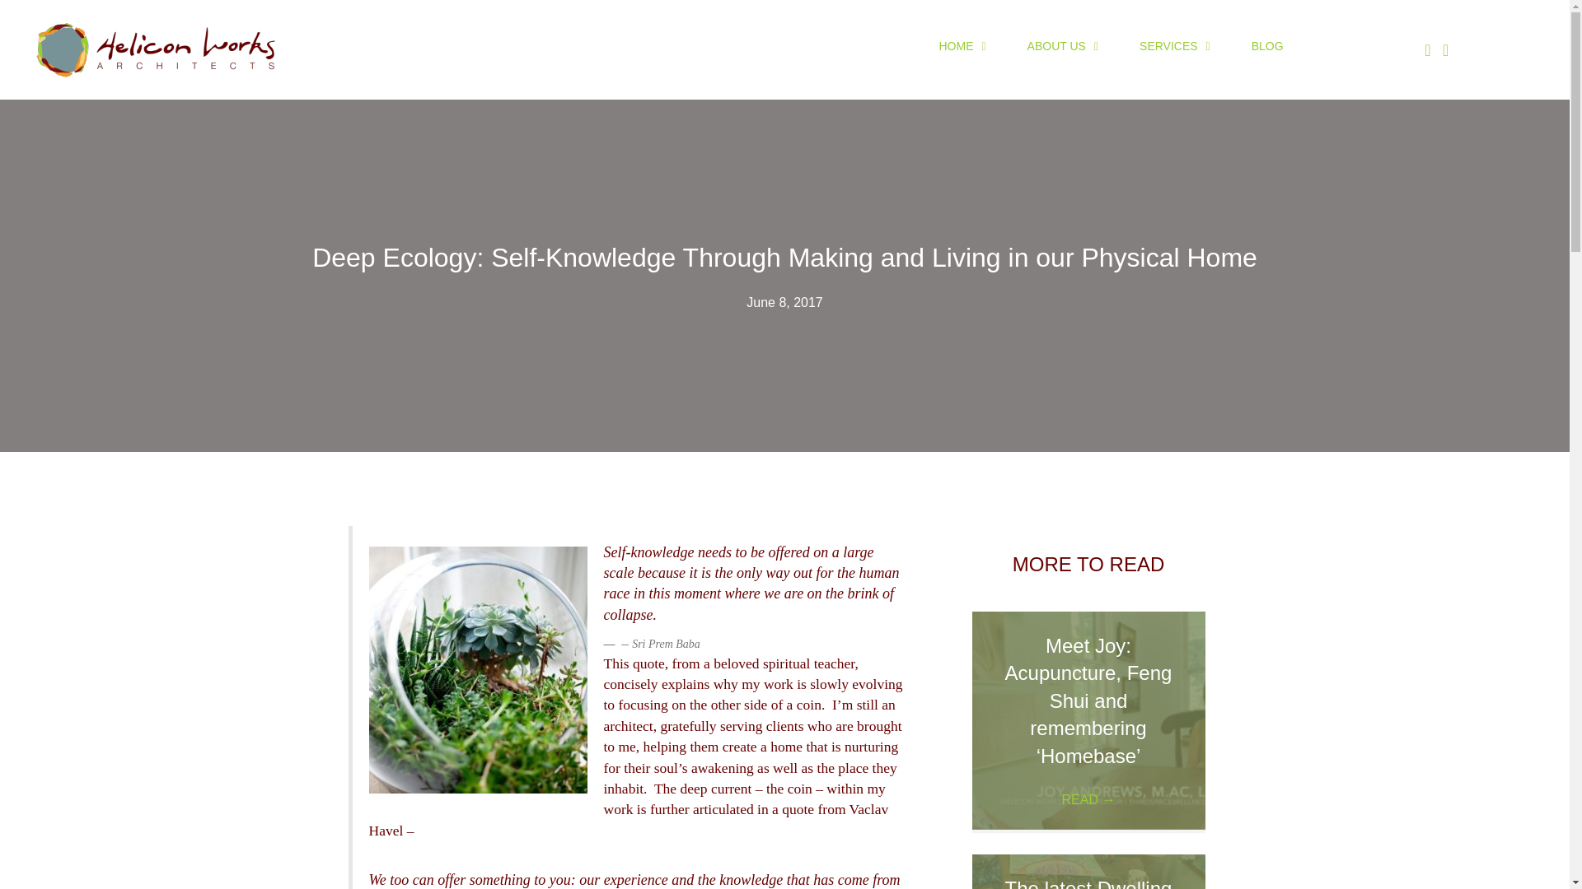 The height and width of the screenshot is (889, 1582). I want to click on BLOG, so click(1267, 45).